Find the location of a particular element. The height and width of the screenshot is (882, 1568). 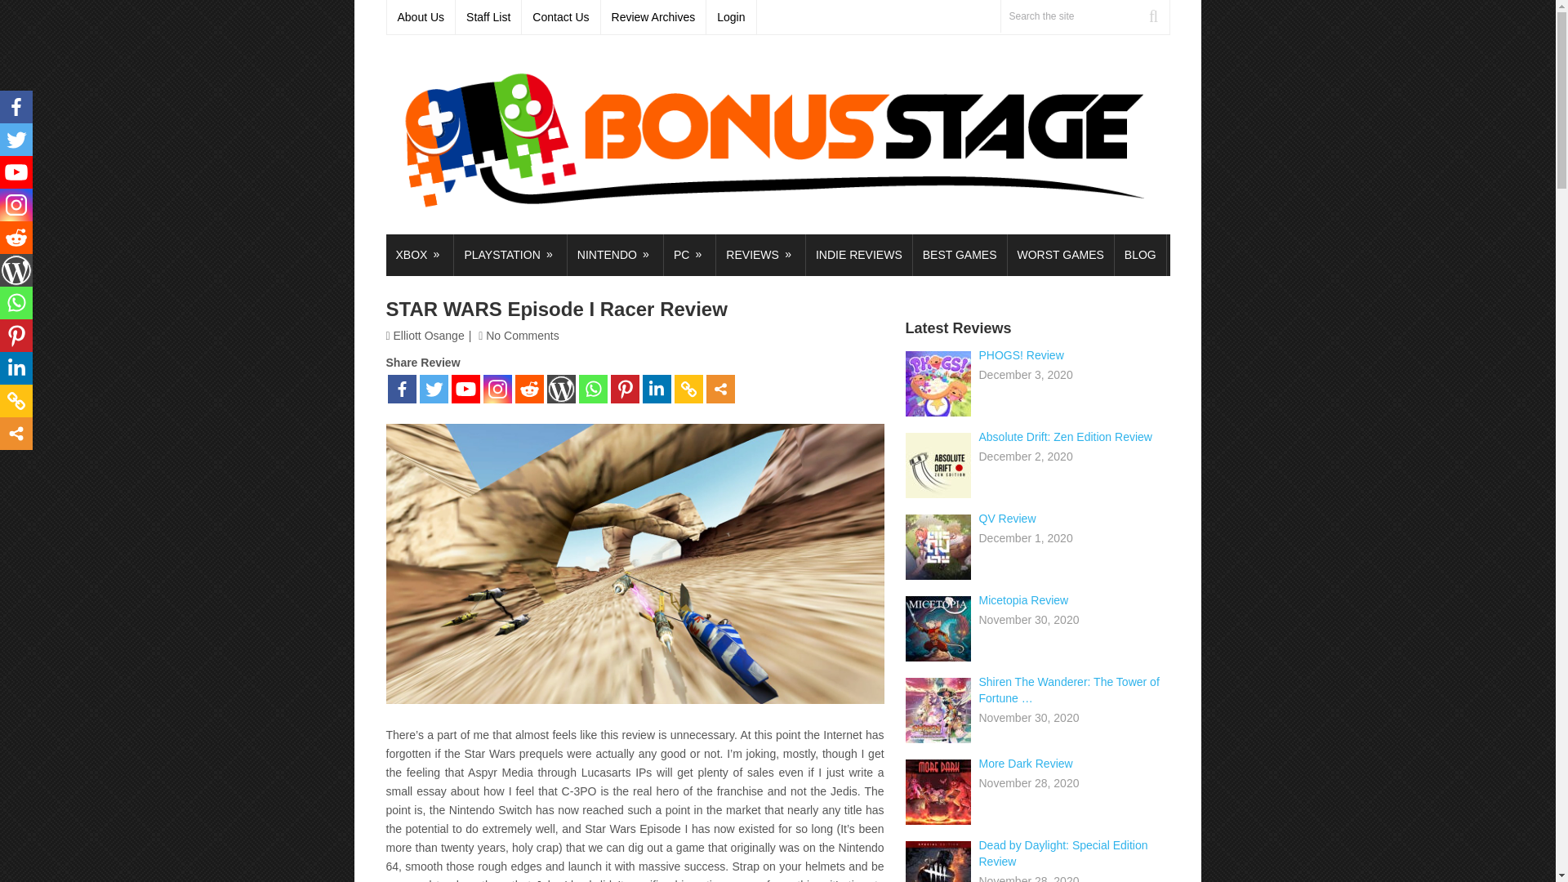

XBOX is located at coordinates (419, 255).